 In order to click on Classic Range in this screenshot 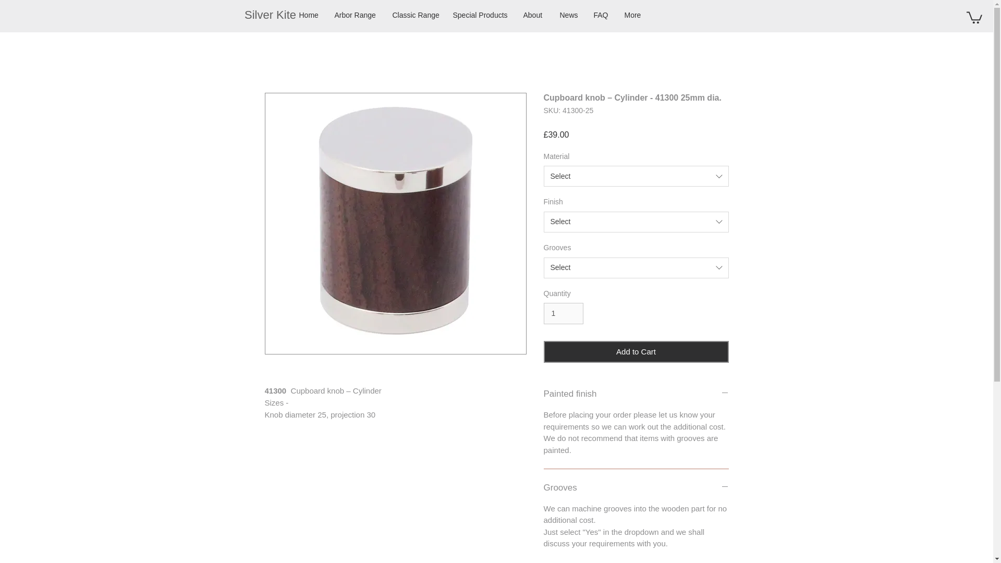, I will do `click(415, 15)`.